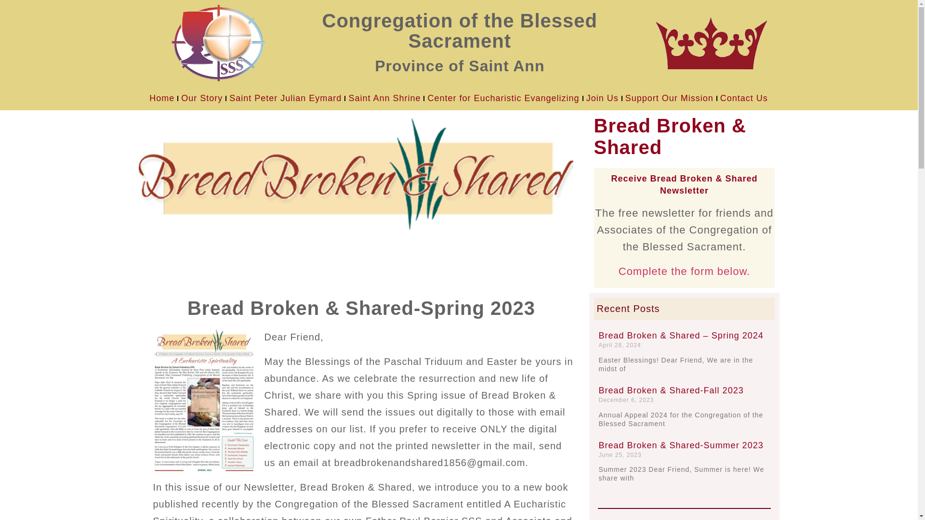  I want to click on Home, so click(162, 98).